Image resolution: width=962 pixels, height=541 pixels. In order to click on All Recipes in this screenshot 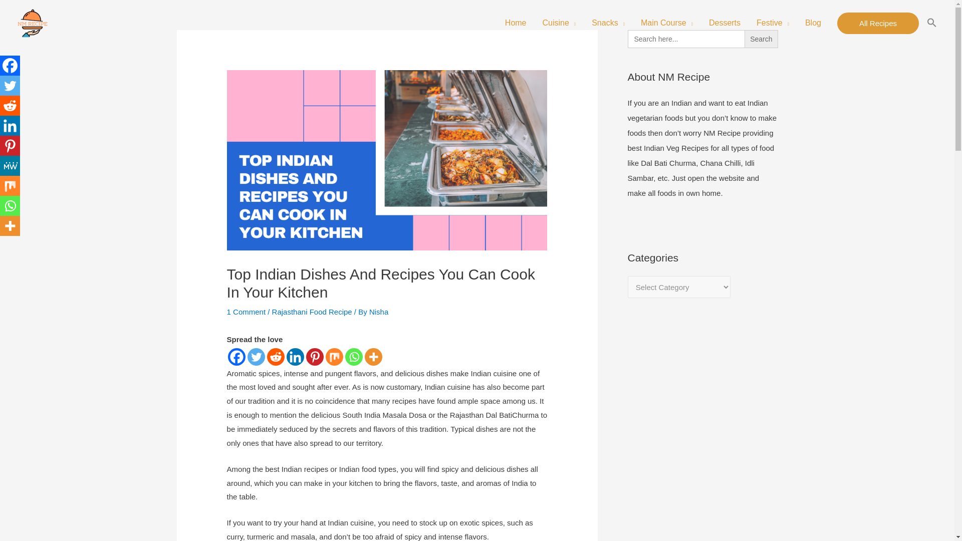, I will do `click(878, 23)`.